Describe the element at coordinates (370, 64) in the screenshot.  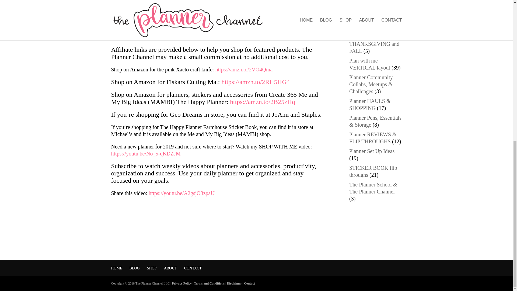
I see `Plan with me VERTICAL layout` at that location.